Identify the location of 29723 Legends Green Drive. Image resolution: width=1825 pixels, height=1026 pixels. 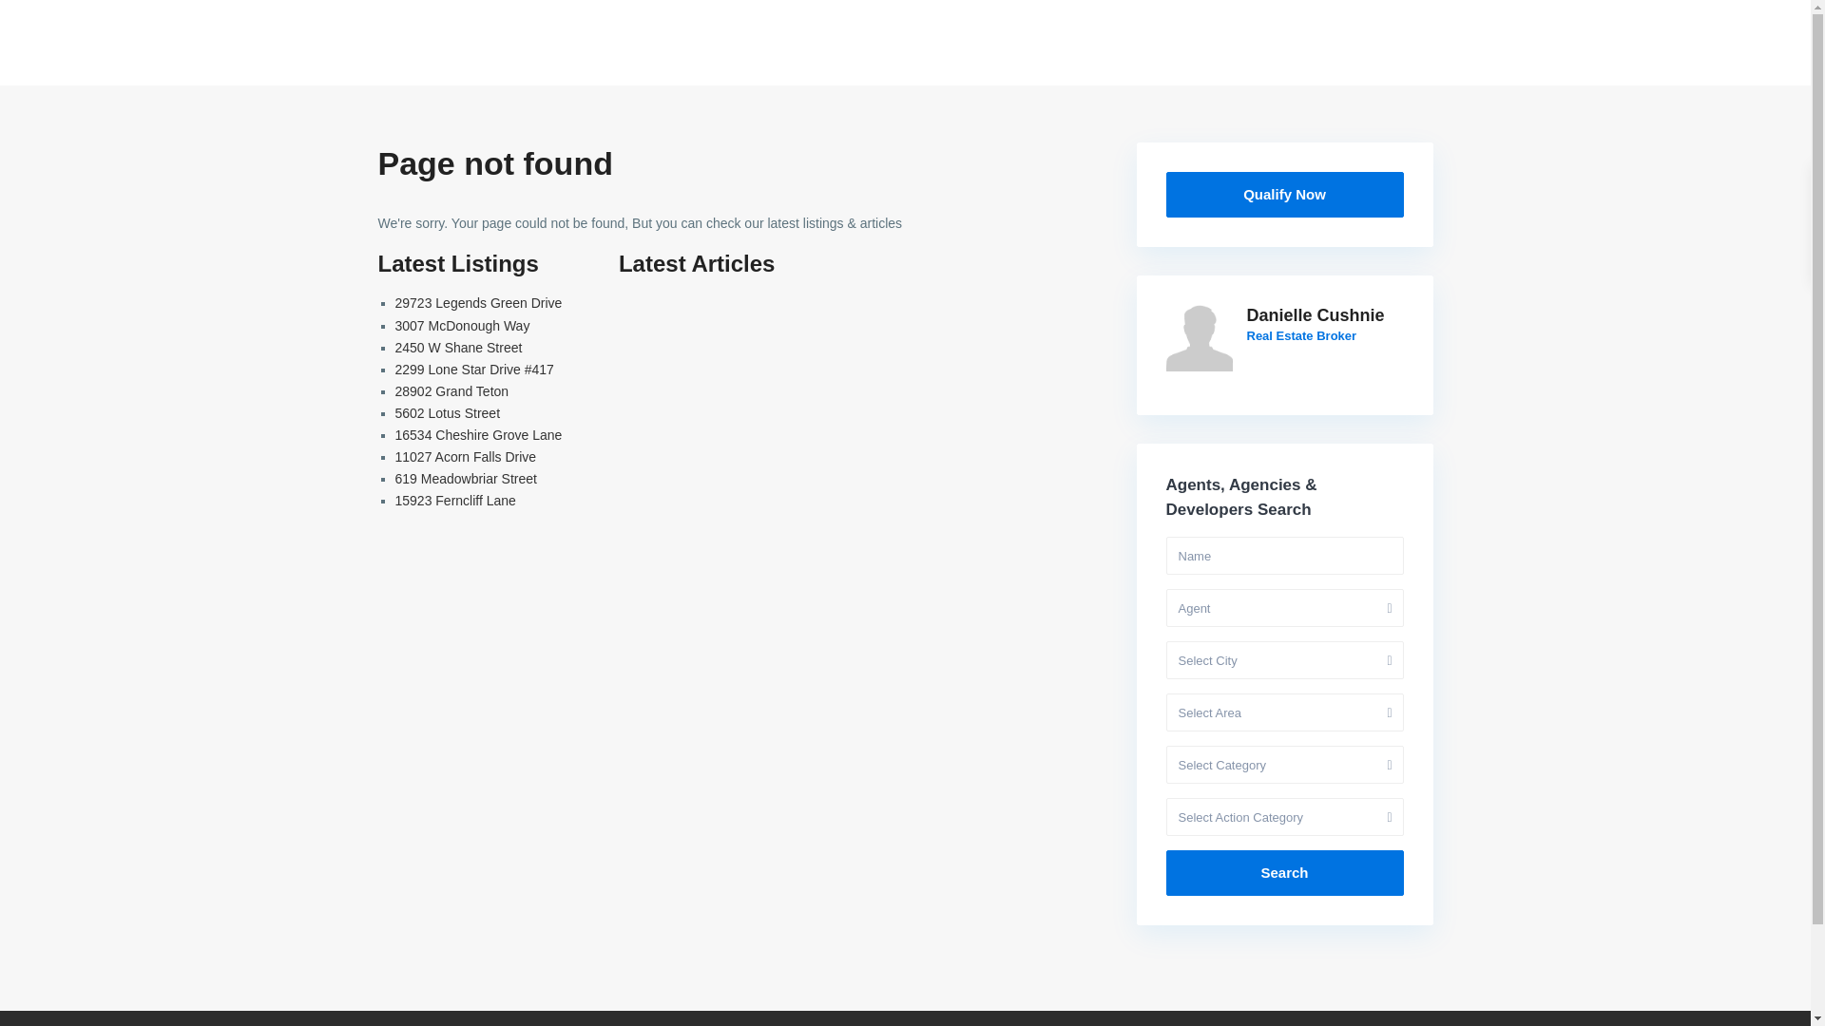
(479, 303).